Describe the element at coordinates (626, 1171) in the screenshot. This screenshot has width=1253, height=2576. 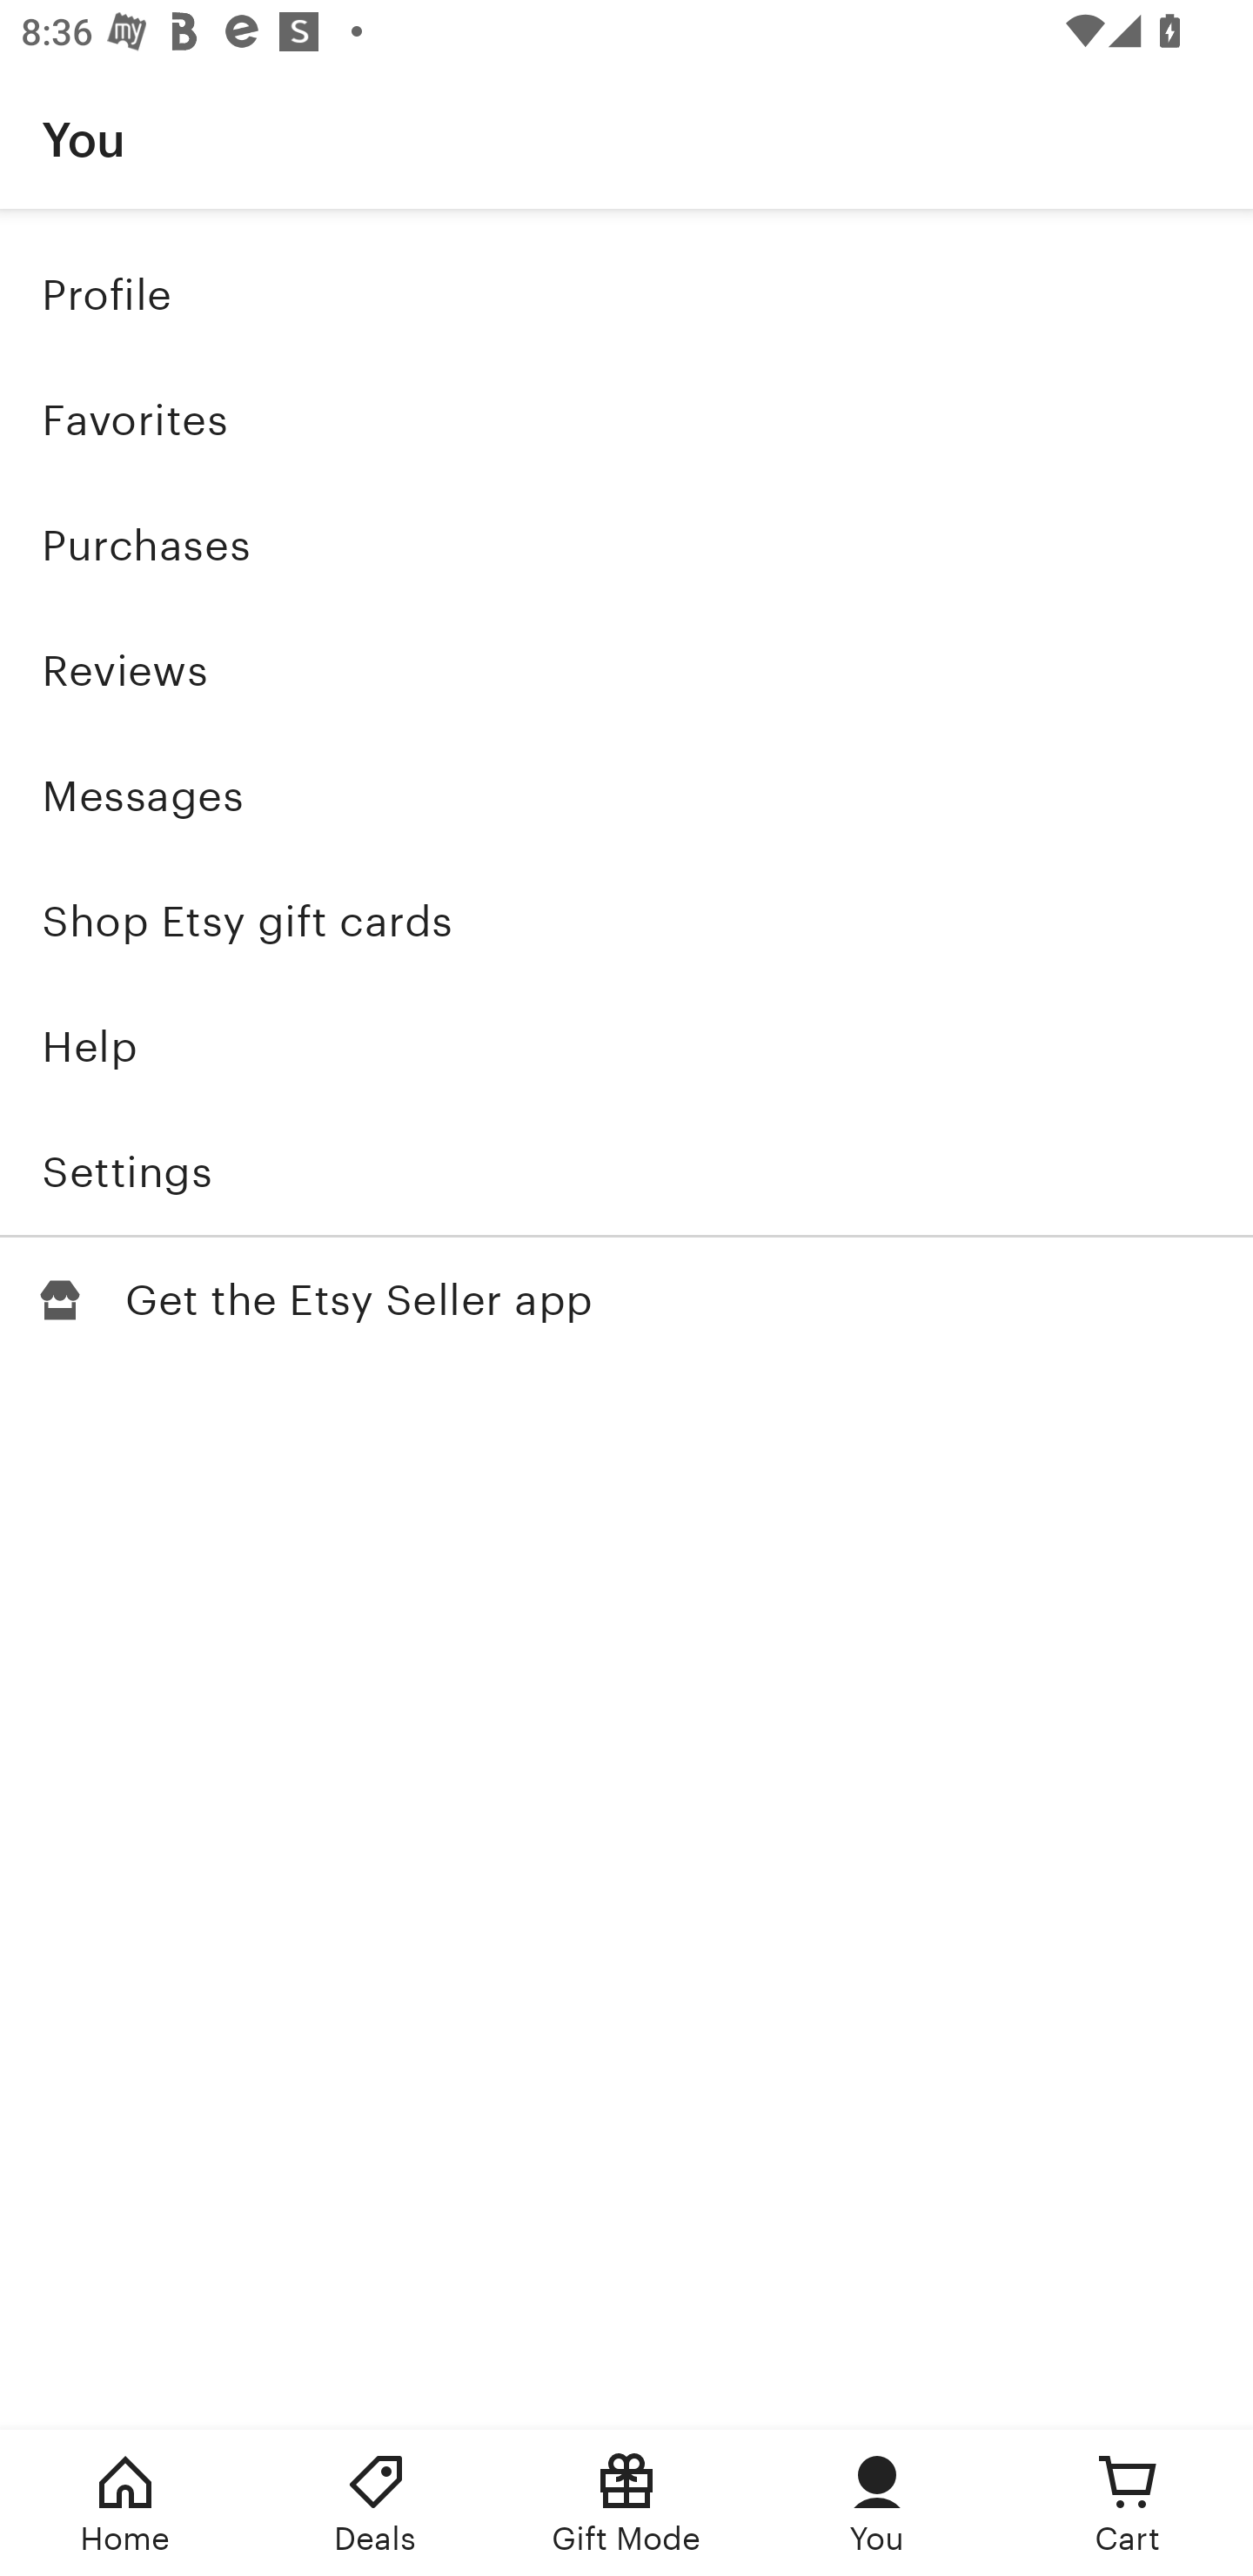
I see `Settings` at that location.